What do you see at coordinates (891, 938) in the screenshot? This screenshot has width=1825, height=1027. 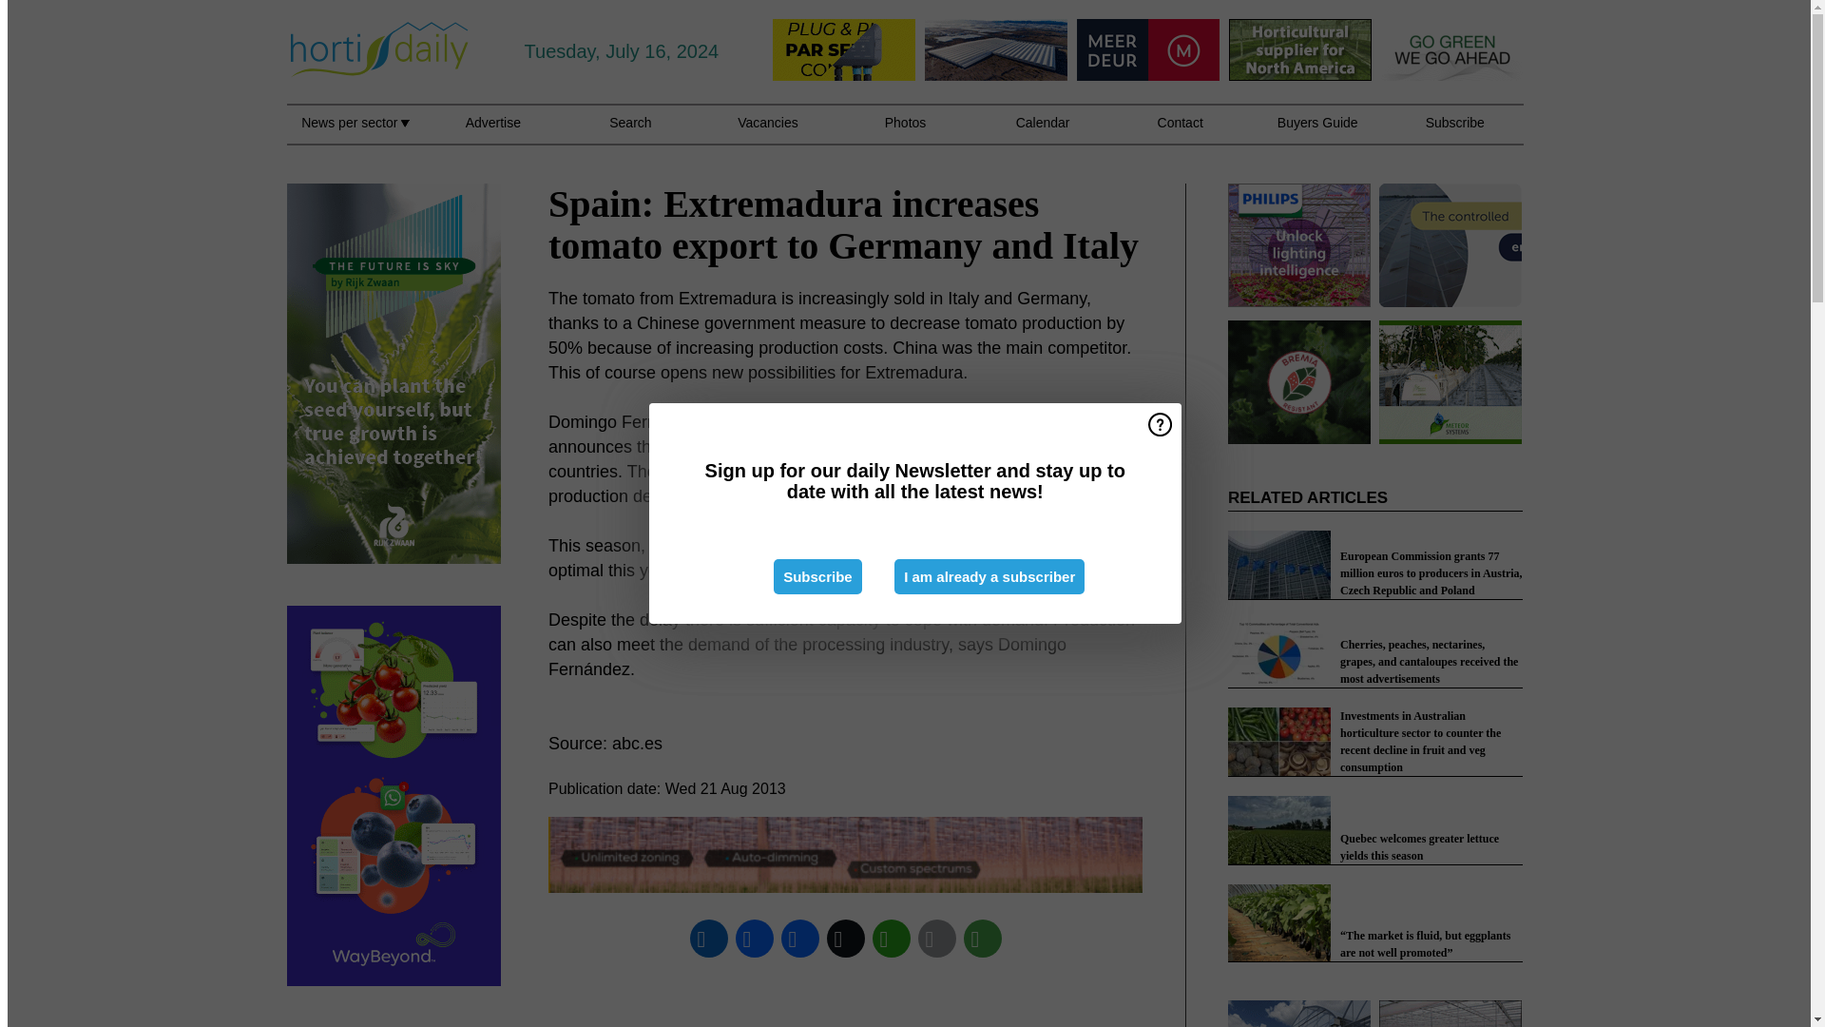 I see `WhatsApp` at bounding box center [891, 938].